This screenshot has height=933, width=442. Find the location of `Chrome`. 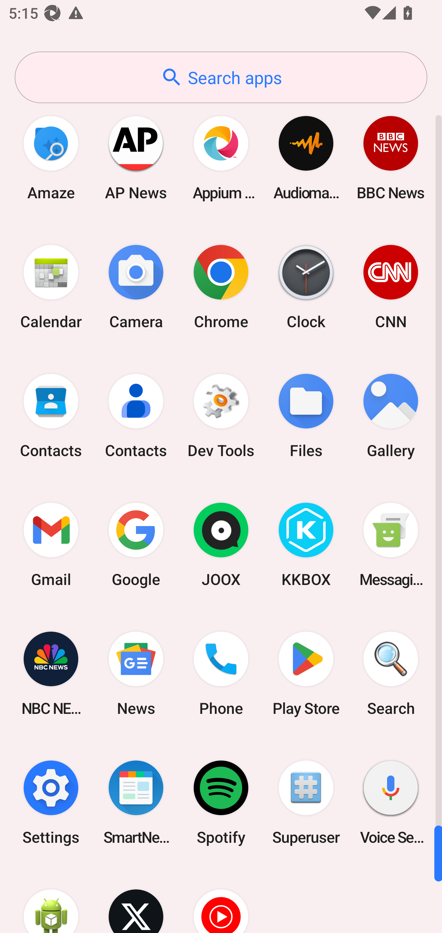

Chrome is located at coordinates (221, 287).